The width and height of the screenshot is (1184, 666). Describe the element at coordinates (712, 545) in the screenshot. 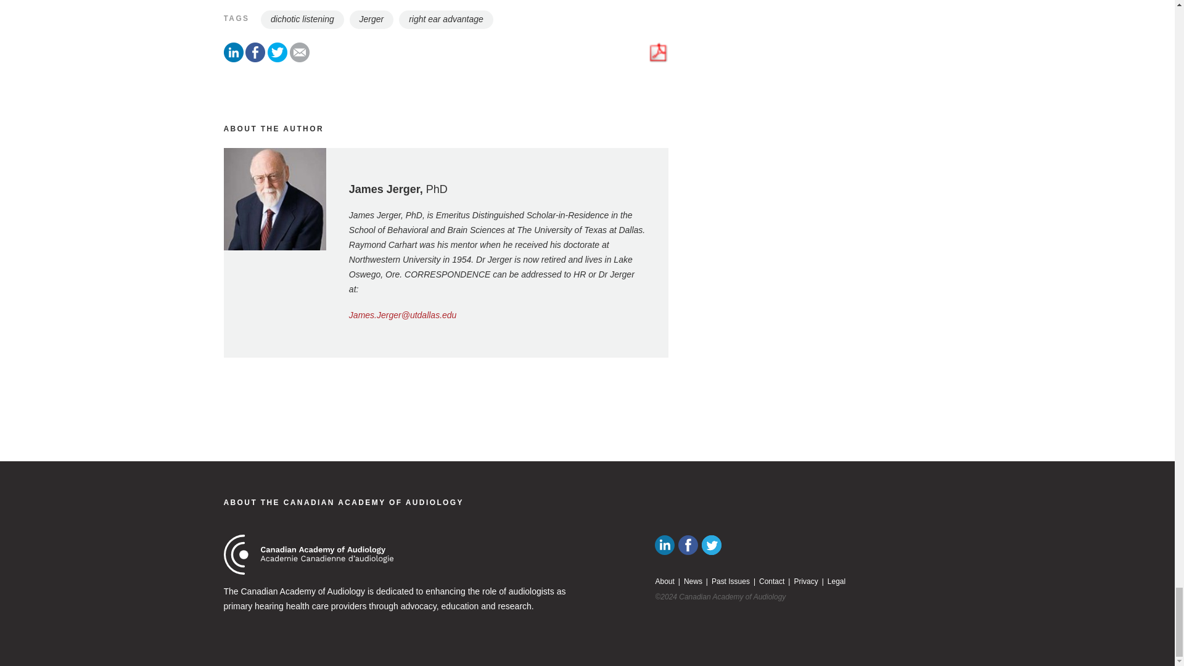

I see `Follow Canadian Audiologists on Twitter` at that location.